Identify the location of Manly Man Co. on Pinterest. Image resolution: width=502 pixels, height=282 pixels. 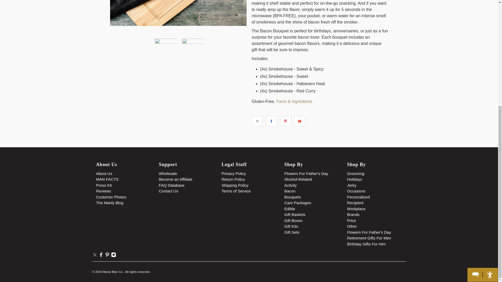
(107, 256).